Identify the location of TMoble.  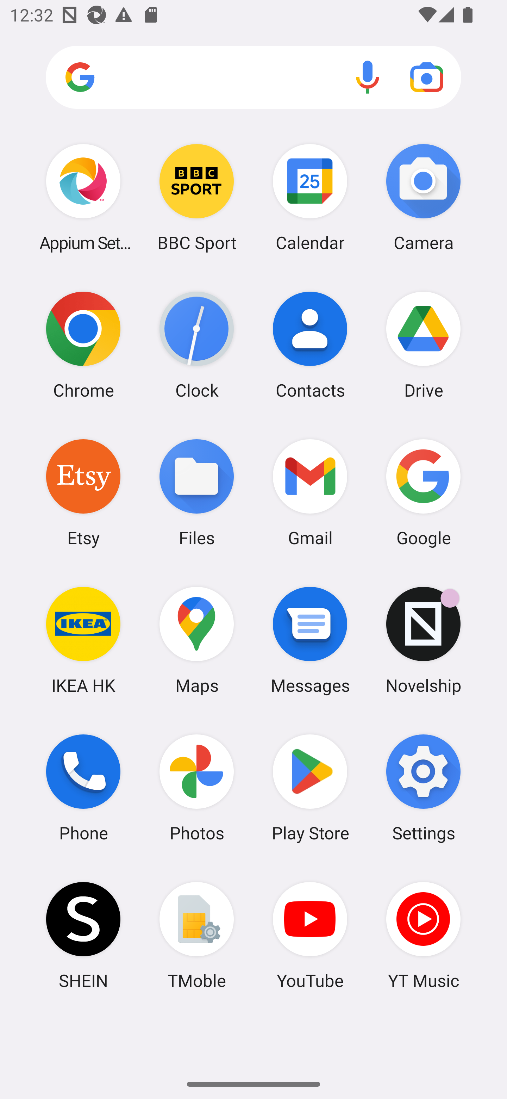
(196, 935).